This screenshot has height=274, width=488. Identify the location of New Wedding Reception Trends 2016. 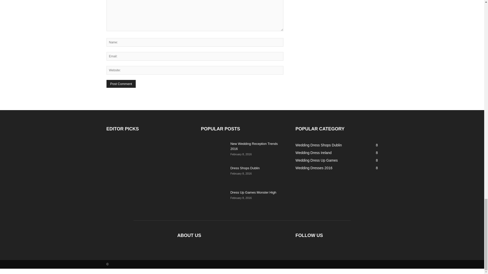
(254, 146).